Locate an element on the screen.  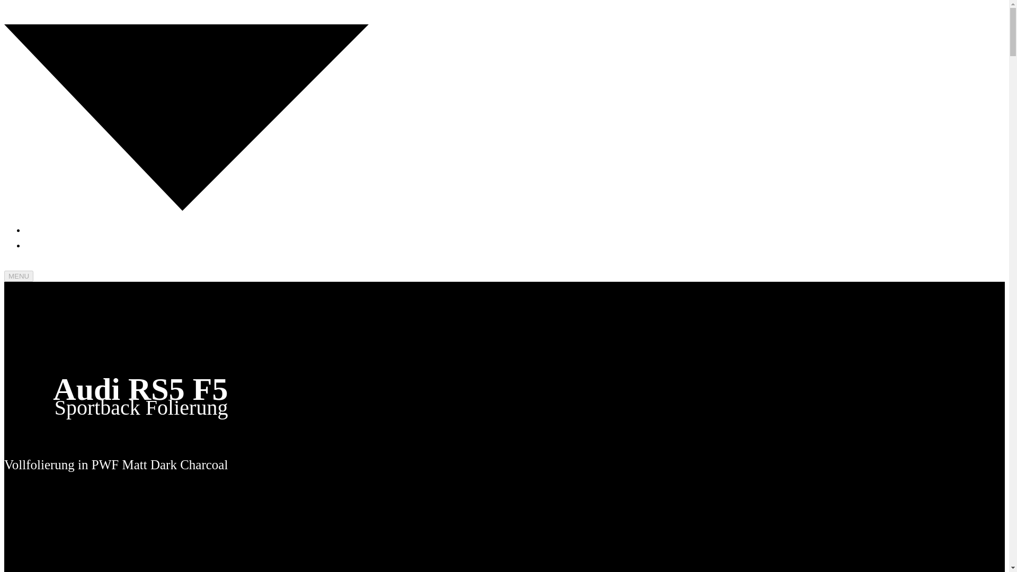
0 is located at coordinates (12, 13).